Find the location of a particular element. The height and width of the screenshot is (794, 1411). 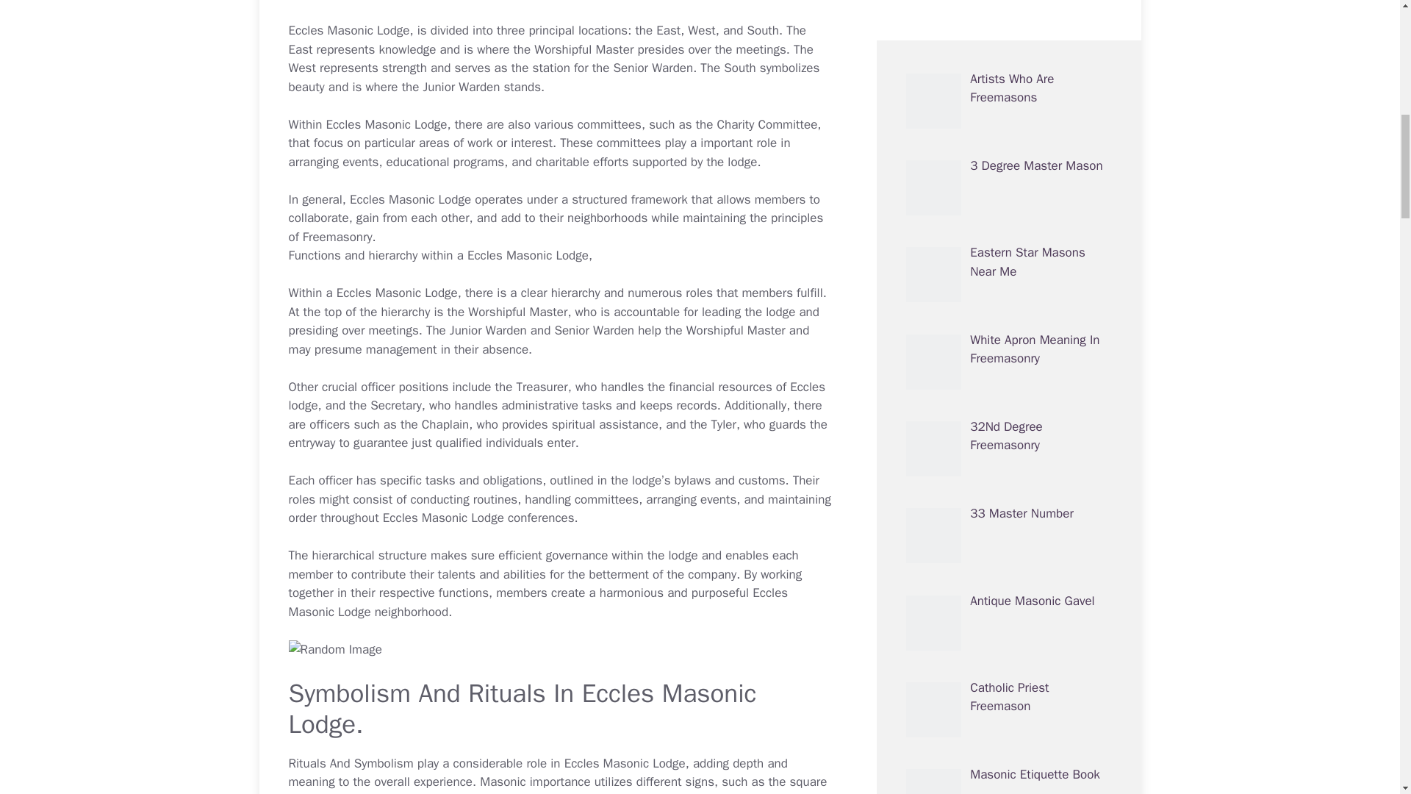

Scroll back to top is located at coordinates (1363, 698).